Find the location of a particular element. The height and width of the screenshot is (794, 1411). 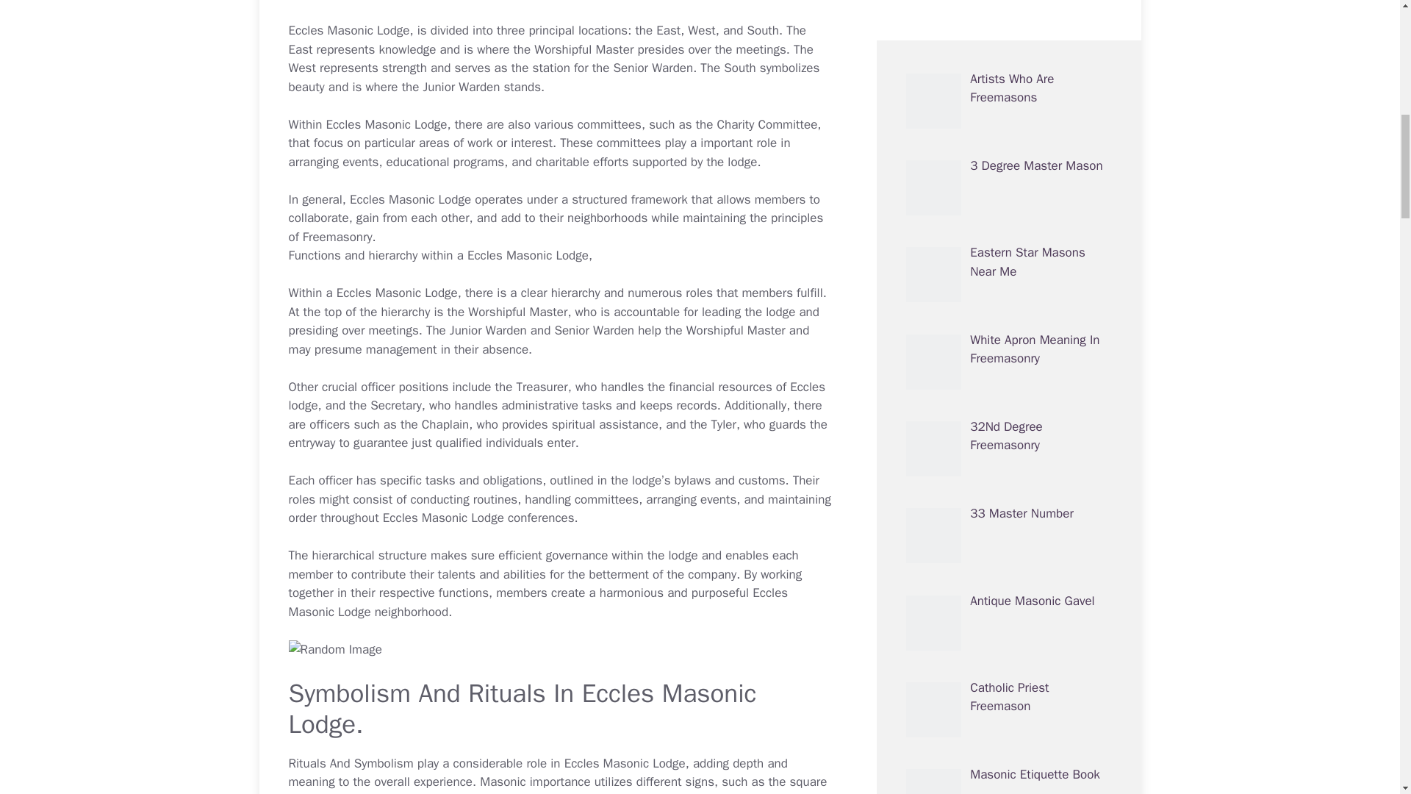

Scroll back to top is located at coordinates (1363, 698).